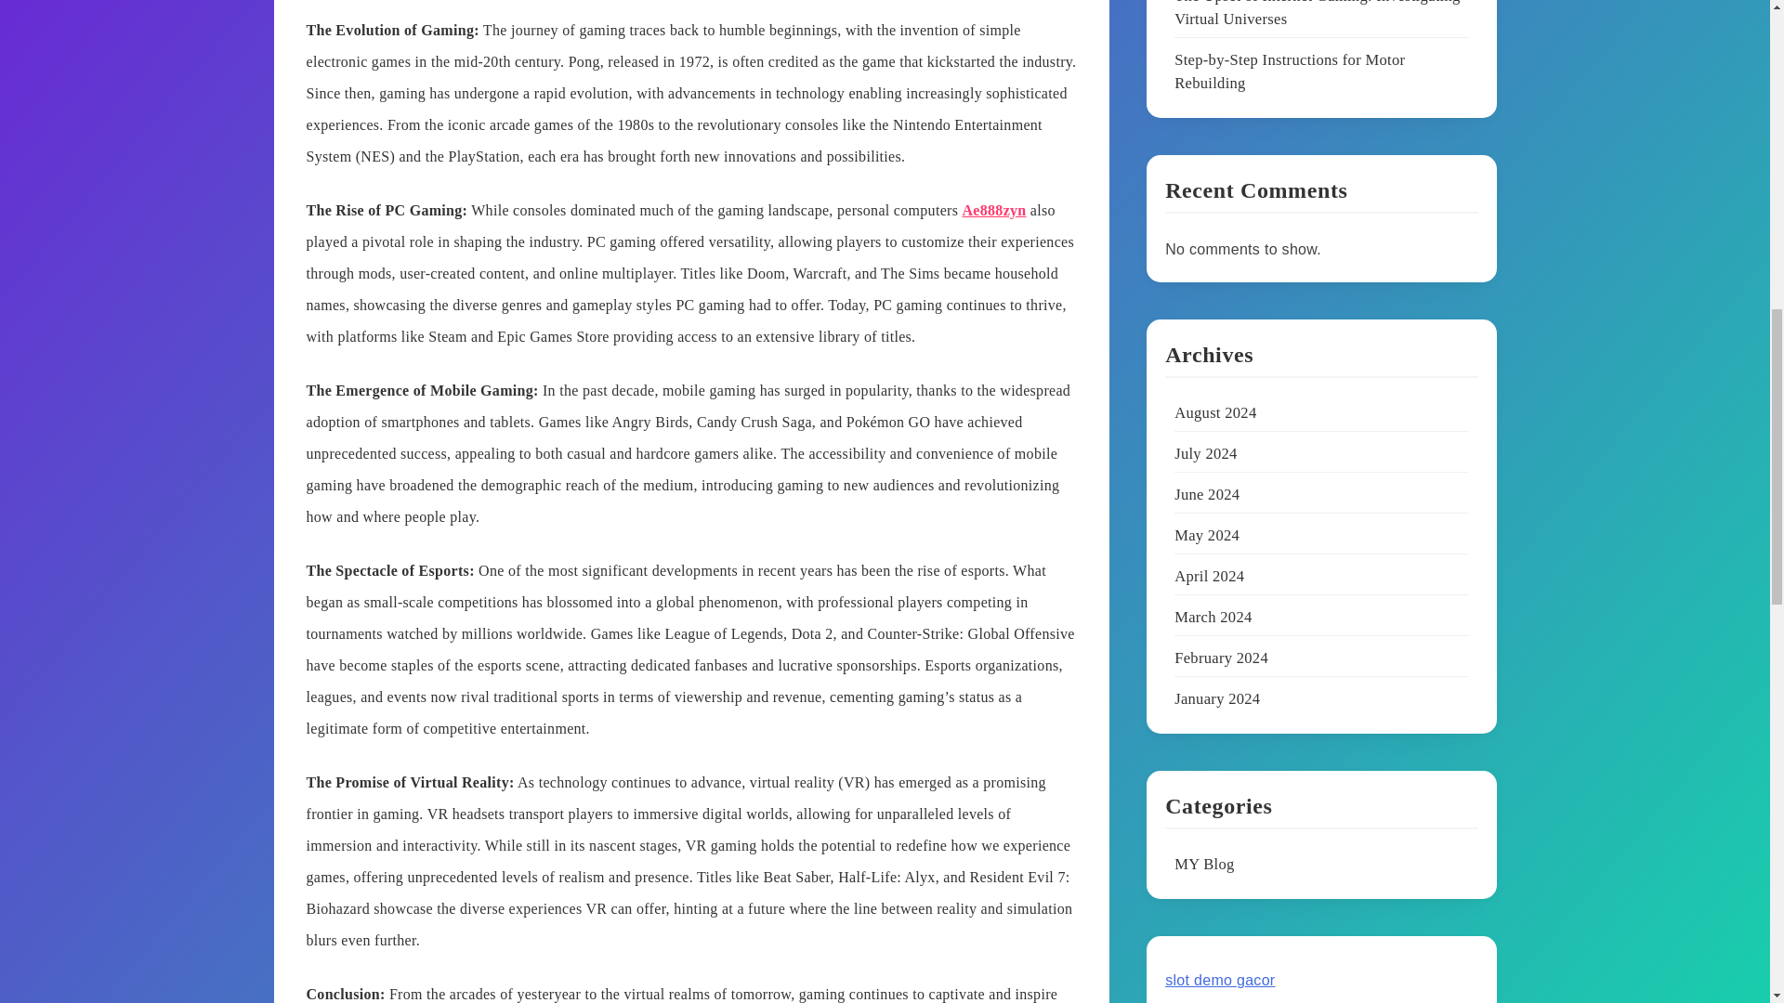 Image resolution: width=1784 pixels, height=1003 pixels. I want to click on August 2024, so click(1214, 413).